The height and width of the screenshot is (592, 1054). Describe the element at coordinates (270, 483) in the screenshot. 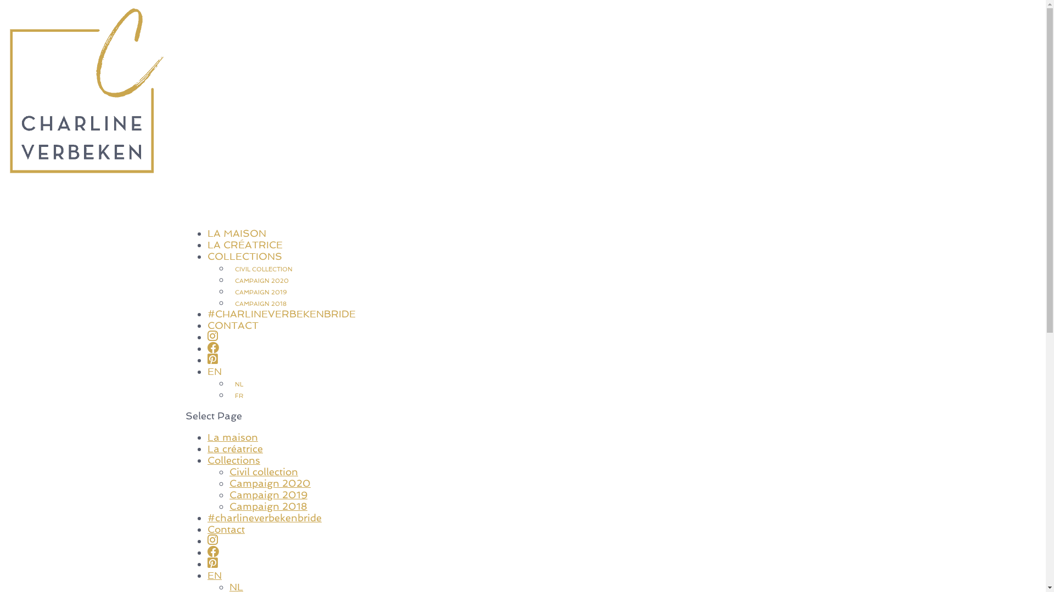

I see `Campaign 2020` at that location.